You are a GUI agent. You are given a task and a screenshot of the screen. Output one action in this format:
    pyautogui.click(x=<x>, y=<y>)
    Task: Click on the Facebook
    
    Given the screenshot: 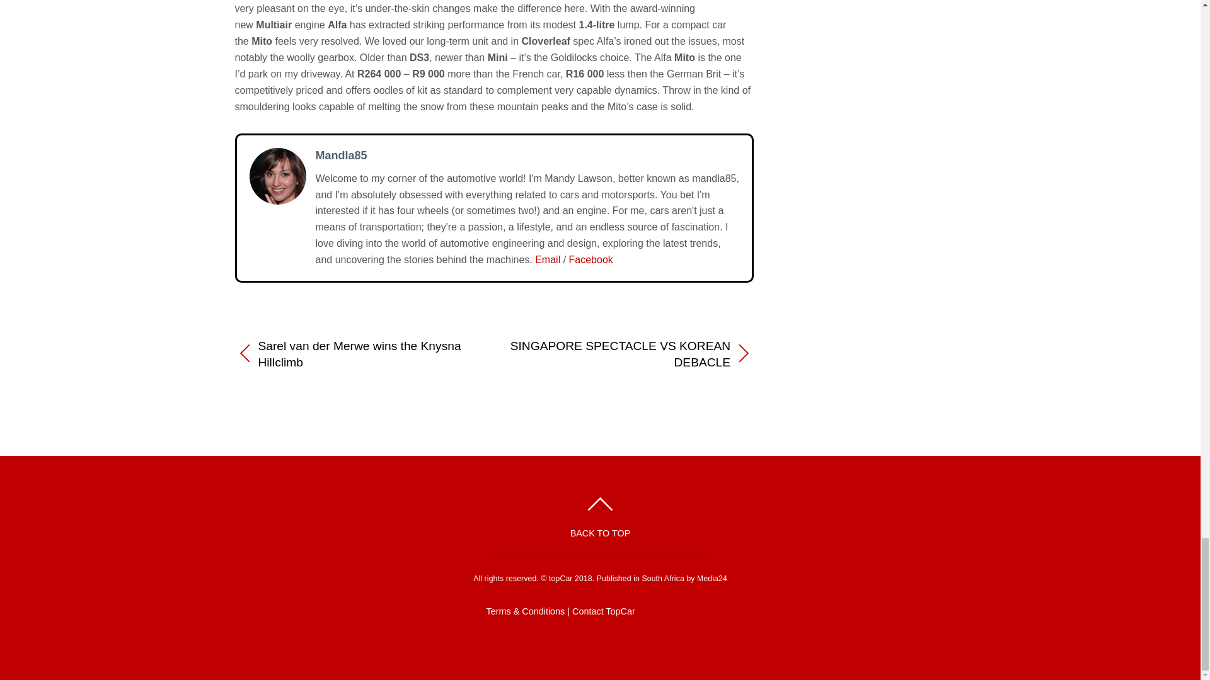 What is the action you would take?
    pyautogui.click(x=591, y=259)
    